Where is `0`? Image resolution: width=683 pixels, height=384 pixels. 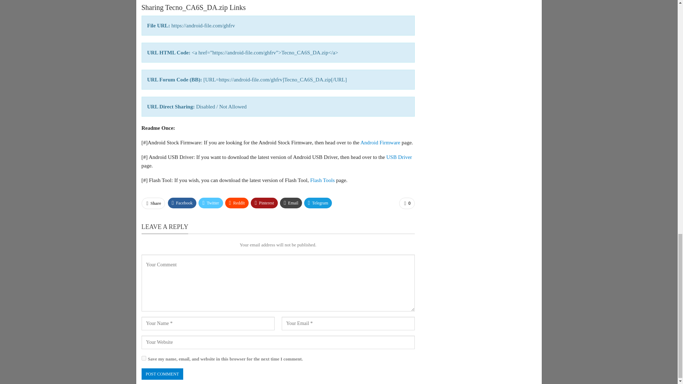
0 is located at coordinates (407, 203).